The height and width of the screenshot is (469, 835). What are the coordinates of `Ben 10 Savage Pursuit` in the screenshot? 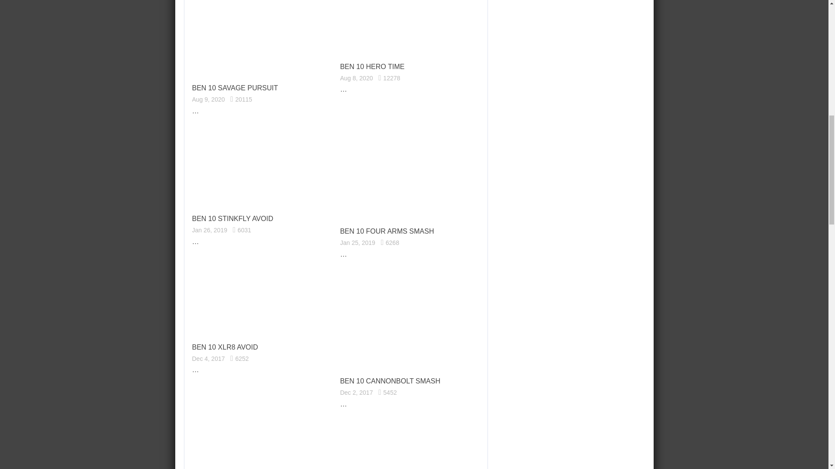 It's located at (235, 88).